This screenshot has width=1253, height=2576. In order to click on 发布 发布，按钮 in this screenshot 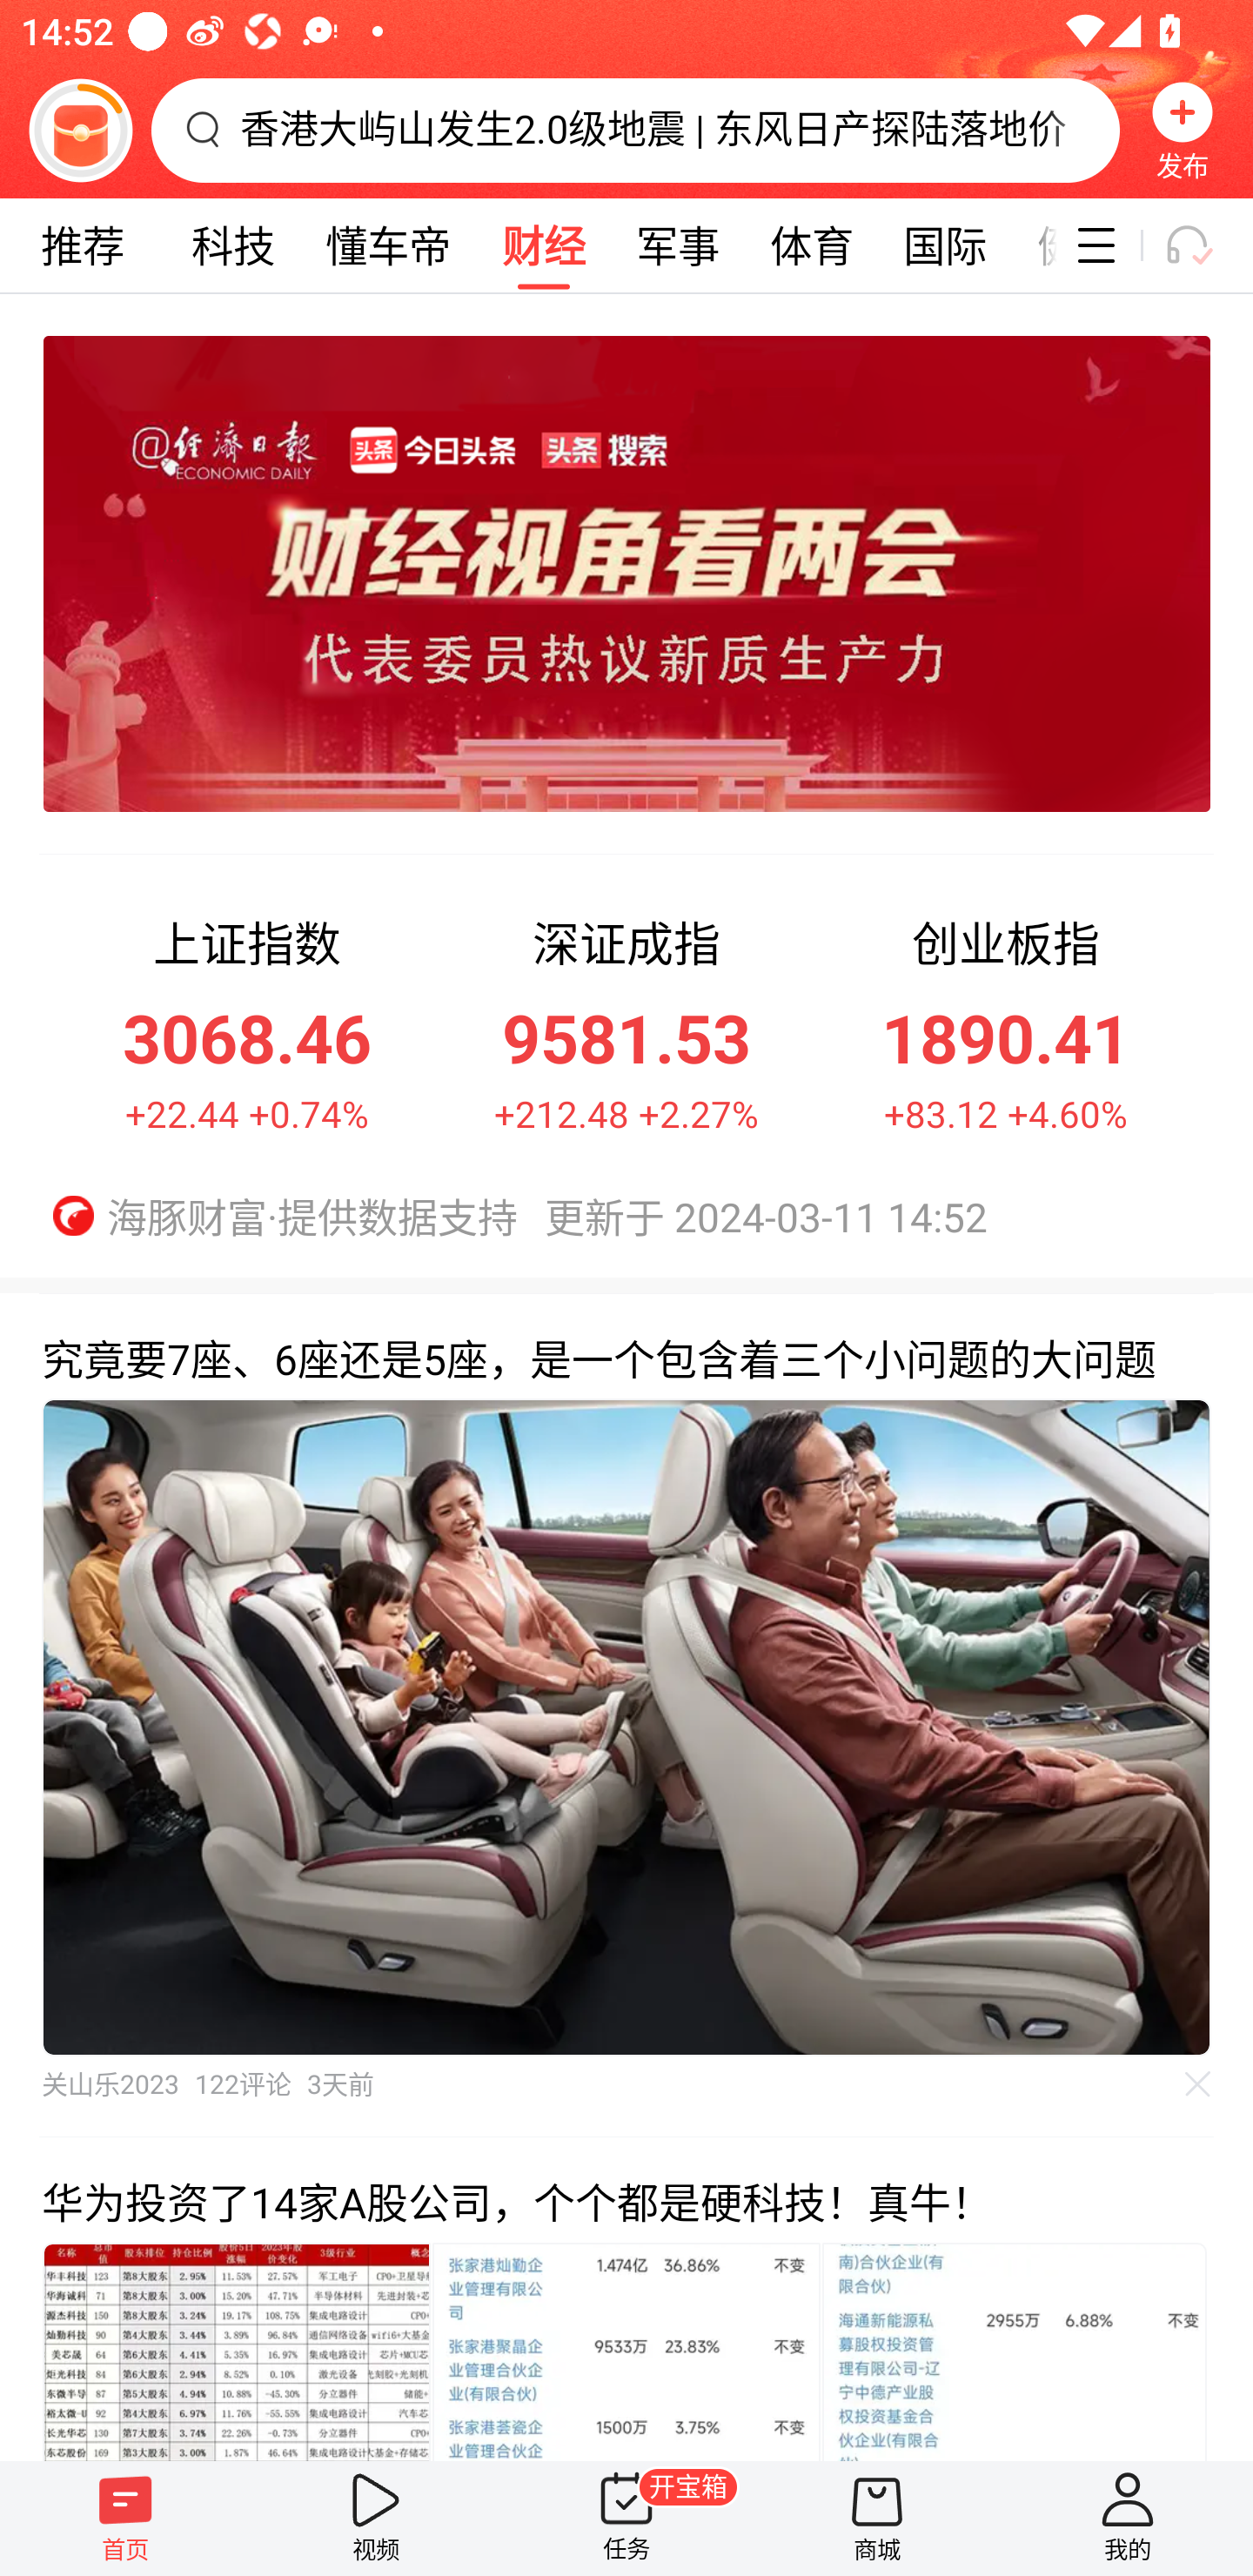, I will do `click(1183, 130)`.